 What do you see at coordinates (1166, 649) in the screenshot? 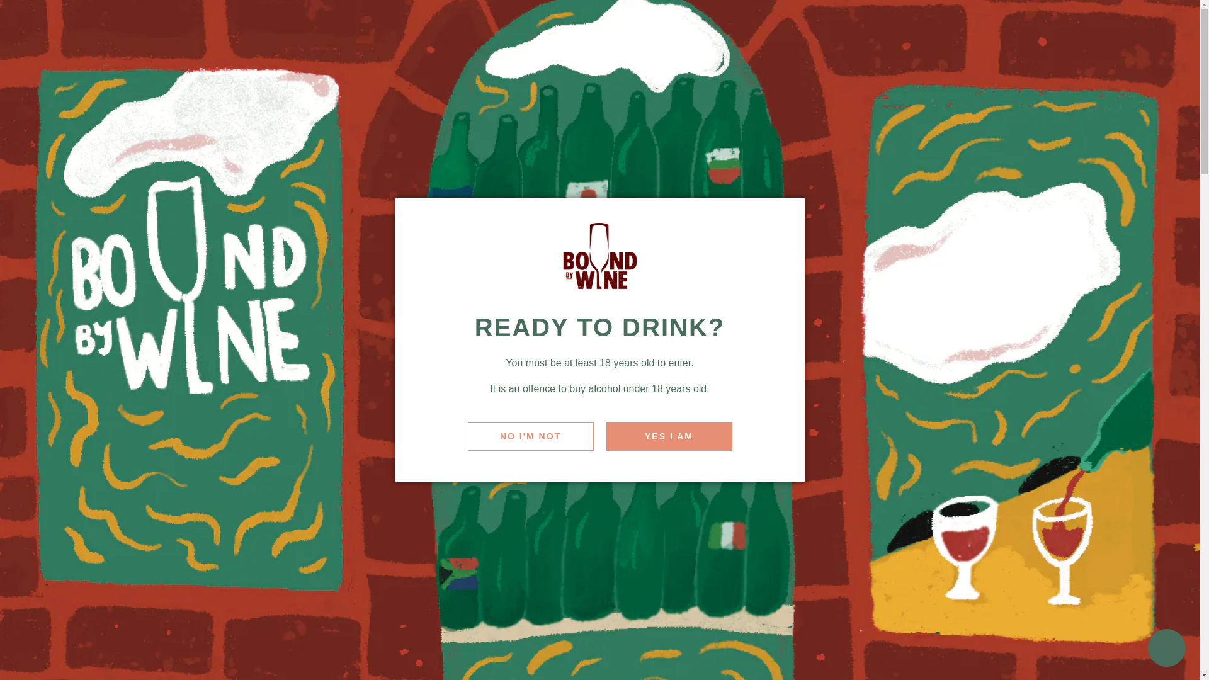
I see `Shopify online store chat` at bounding box center [1166, 649].